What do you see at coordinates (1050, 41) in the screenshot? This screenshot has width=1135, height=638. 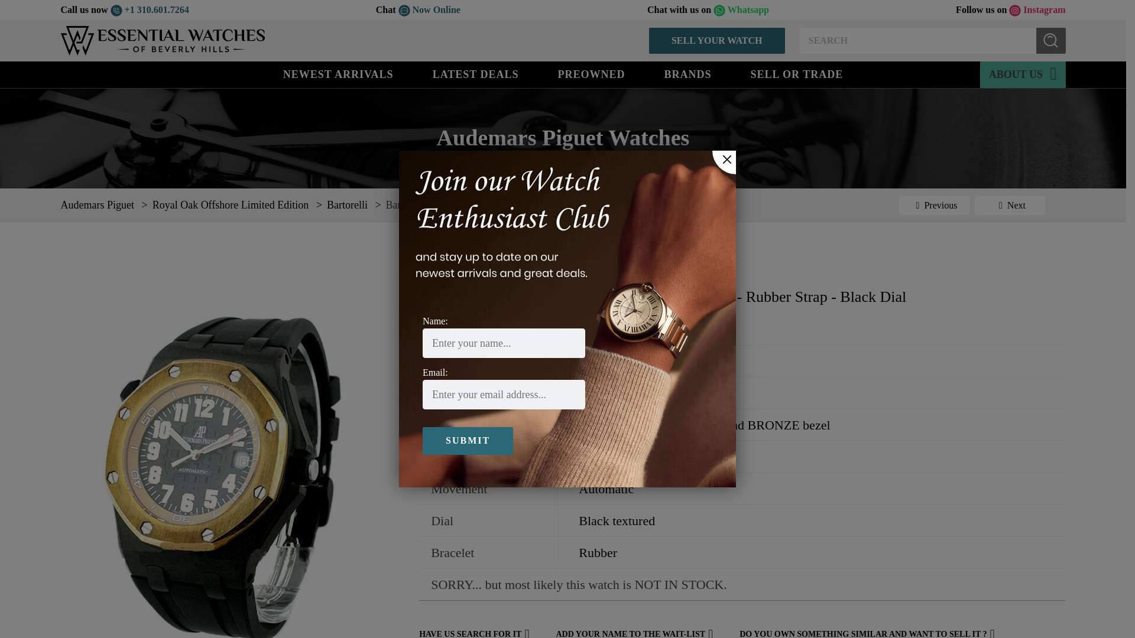 I see `SUBMIT` at bounding box center [1050, 41].